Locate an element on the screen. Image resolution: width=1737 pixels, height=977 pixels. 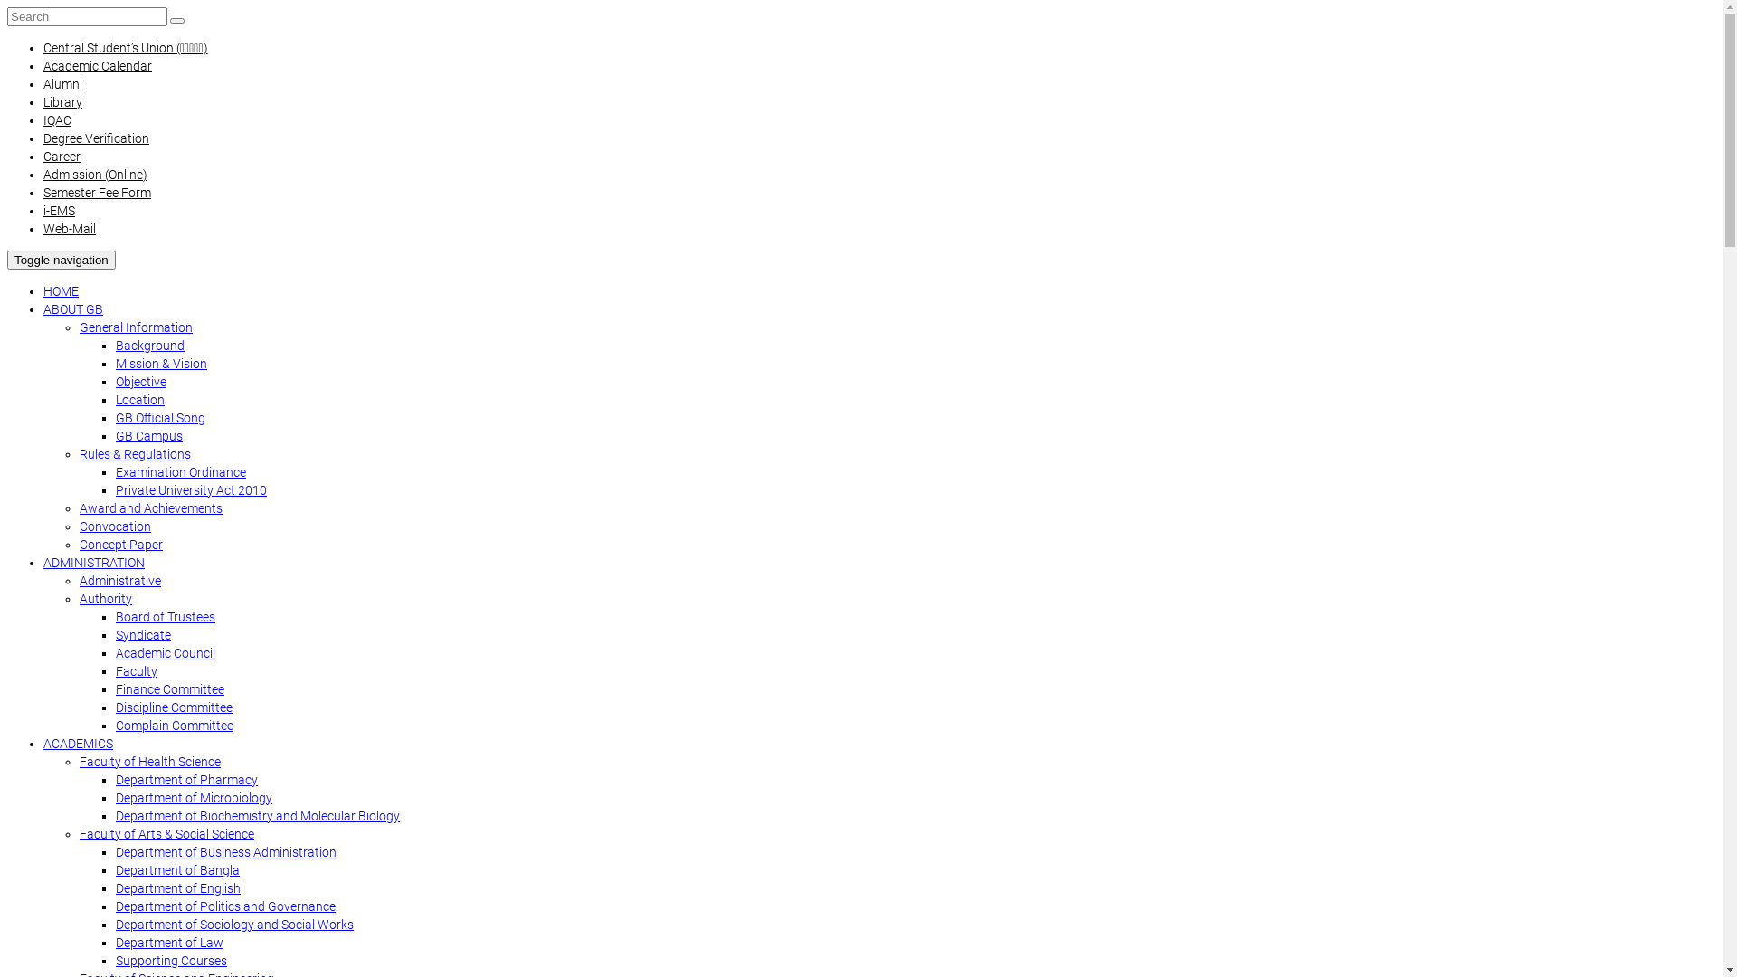
Supporting Courses is located at coordinates (172, 961).